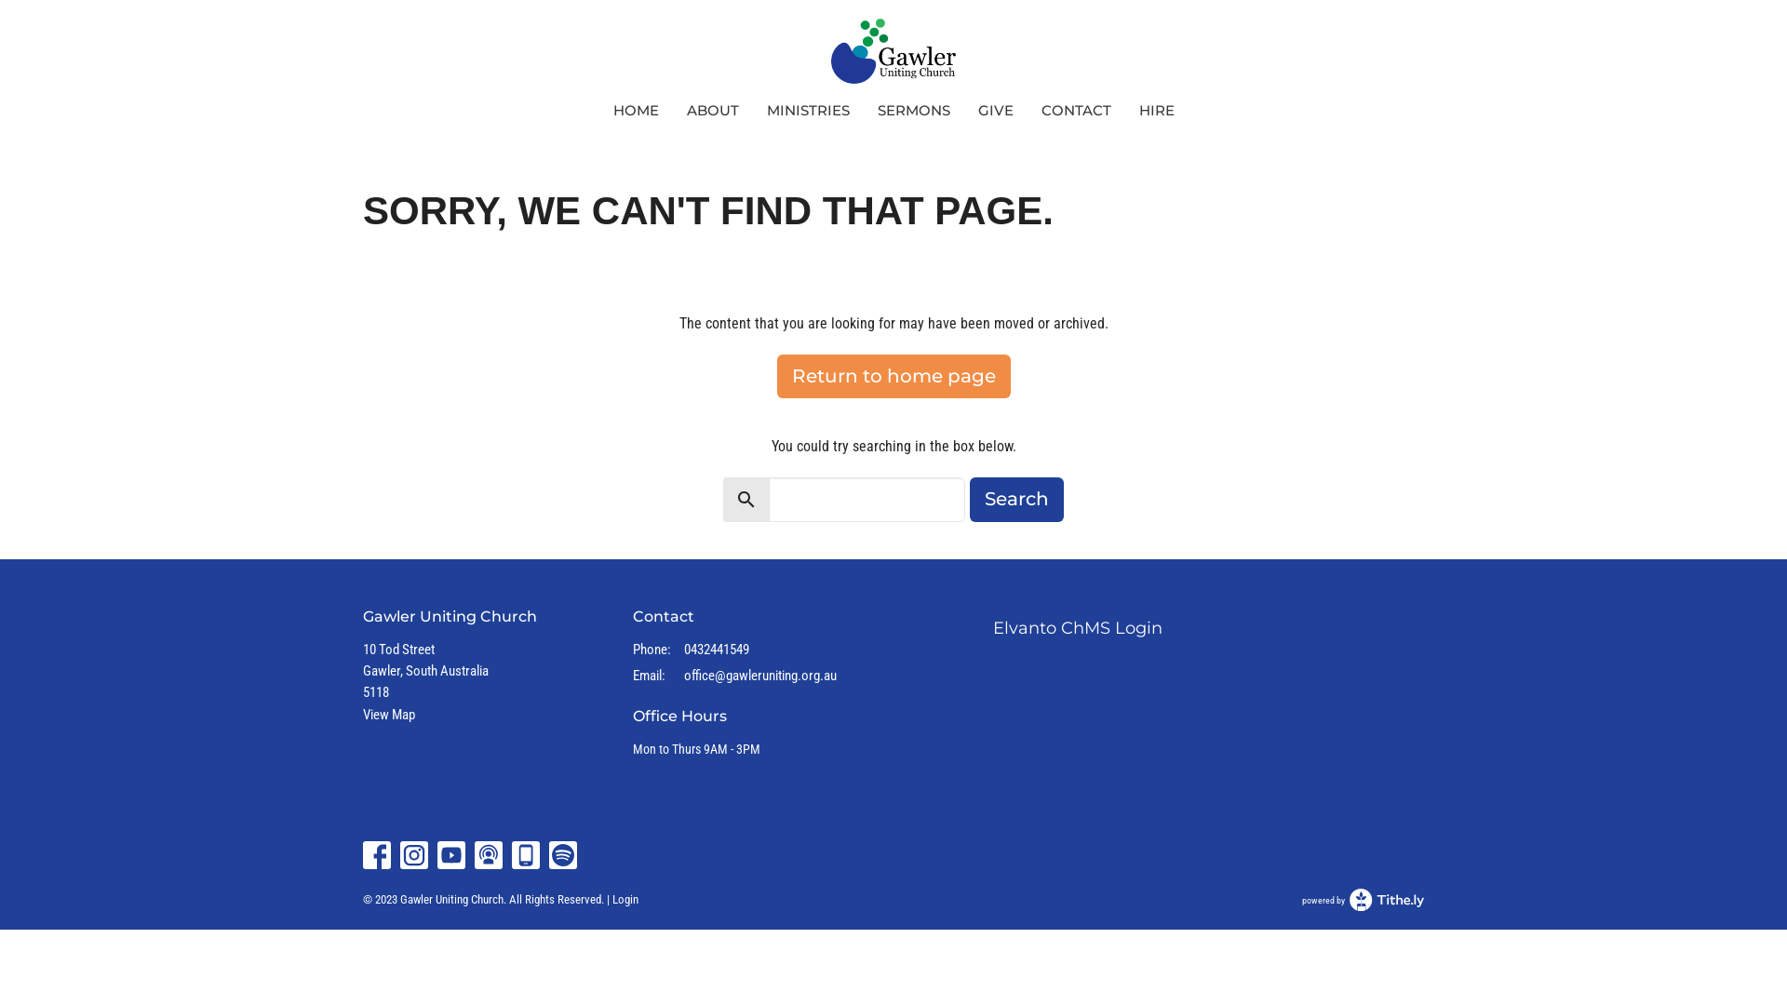 The height and width of the screenshot is (1005, 1787). I want to click on HOME, so click(635, 110).